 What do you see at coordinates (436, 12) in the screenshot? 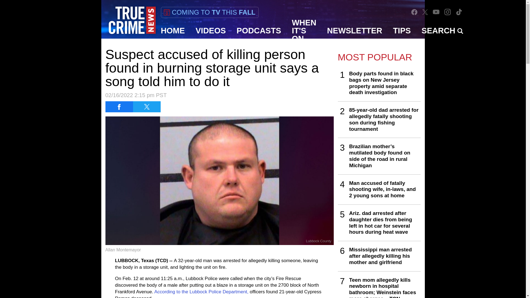
I see `YouTube` at bounding box center [436, 12].